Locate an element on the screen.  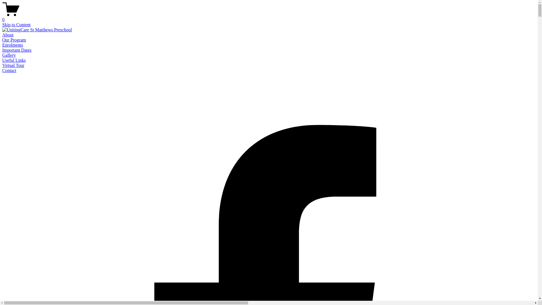
About is located at coordinates (8, 35).